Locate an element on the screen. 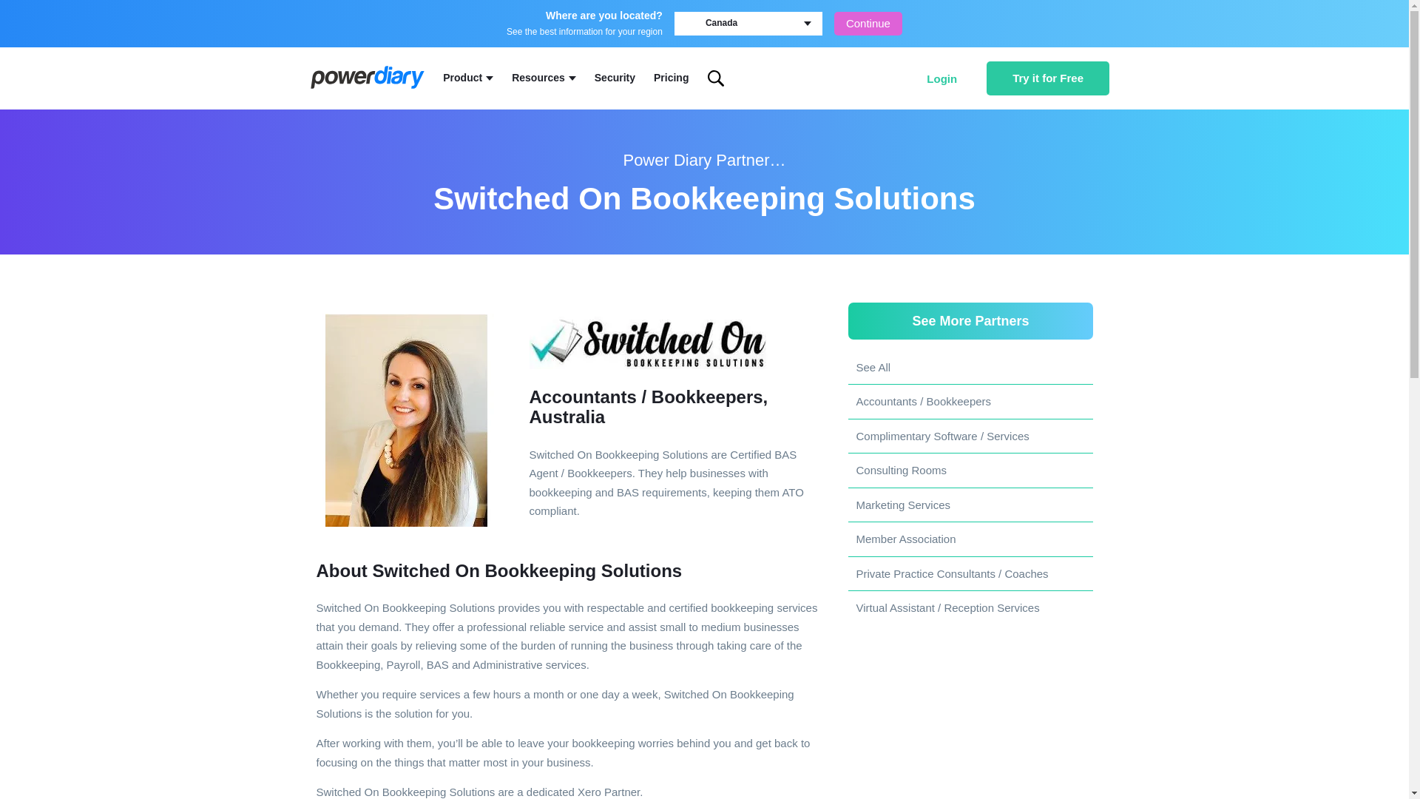 This screenshot has width=1420, height=799. Try it for Free is located at coordinates (1047, 78).